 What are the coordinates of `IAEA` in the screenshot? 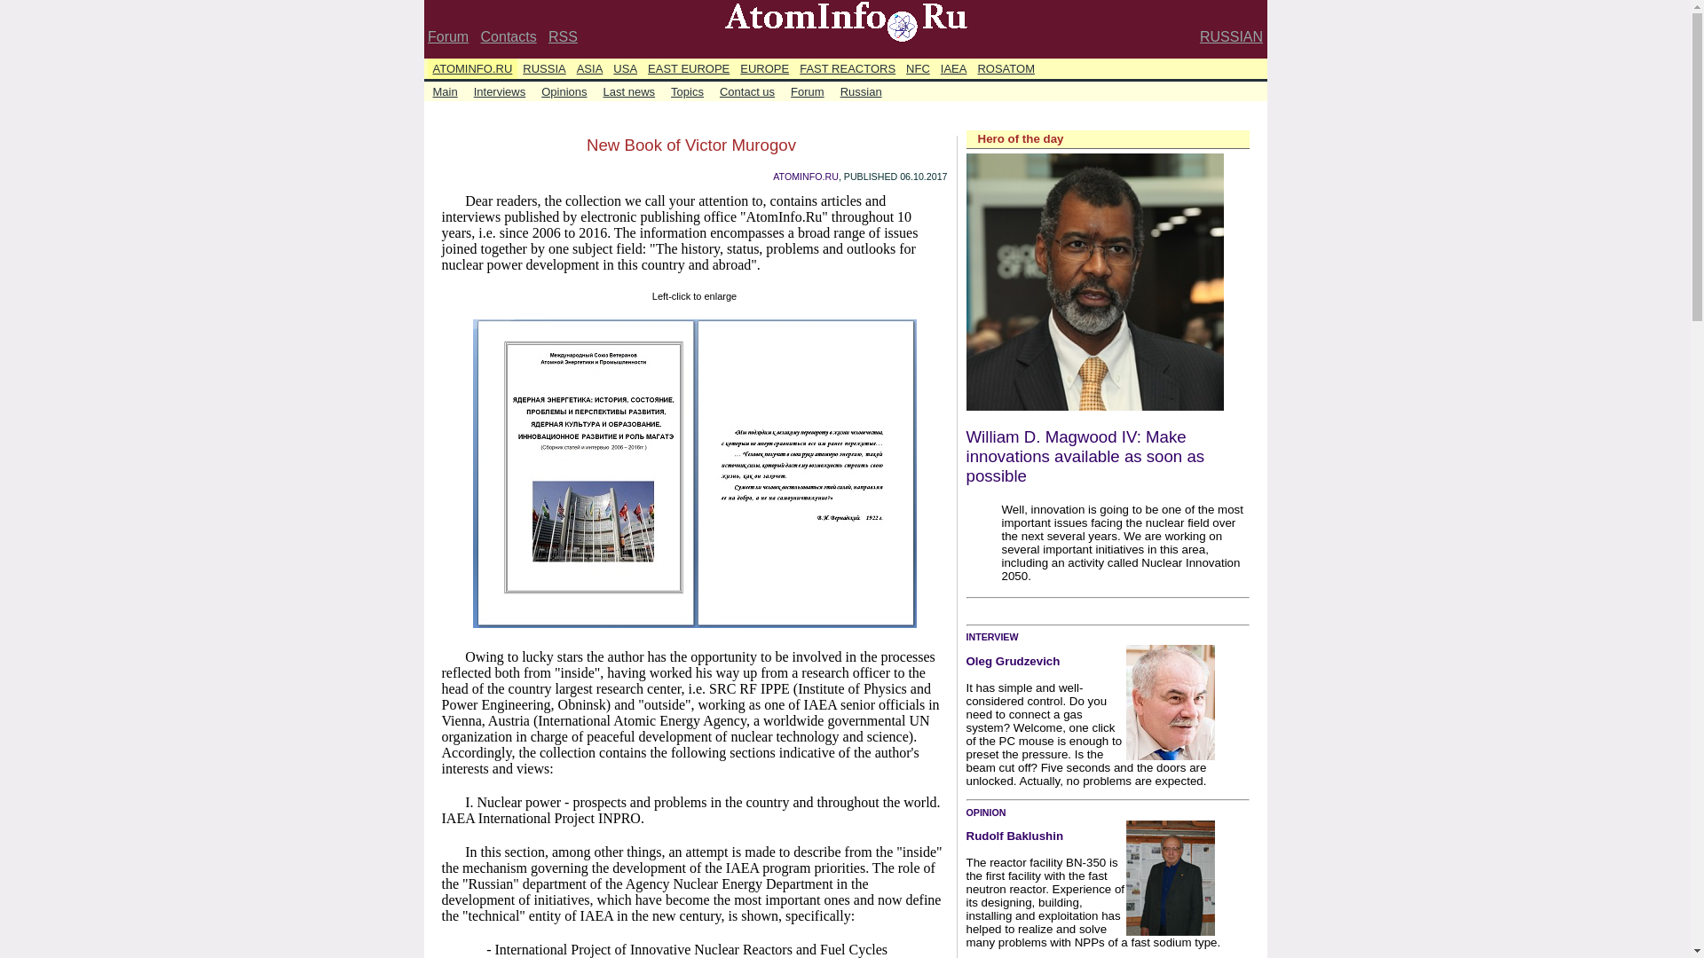 It's located at (954, 67).